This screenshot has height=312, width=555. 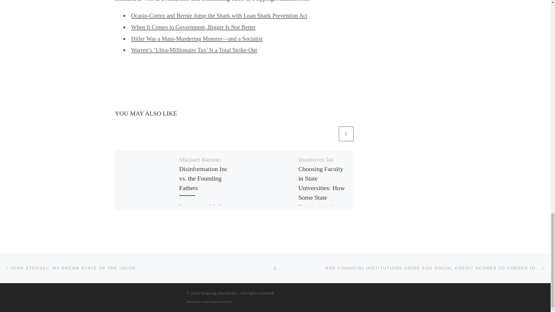 I want to click on Next related articles, so click(x=346, y=134).